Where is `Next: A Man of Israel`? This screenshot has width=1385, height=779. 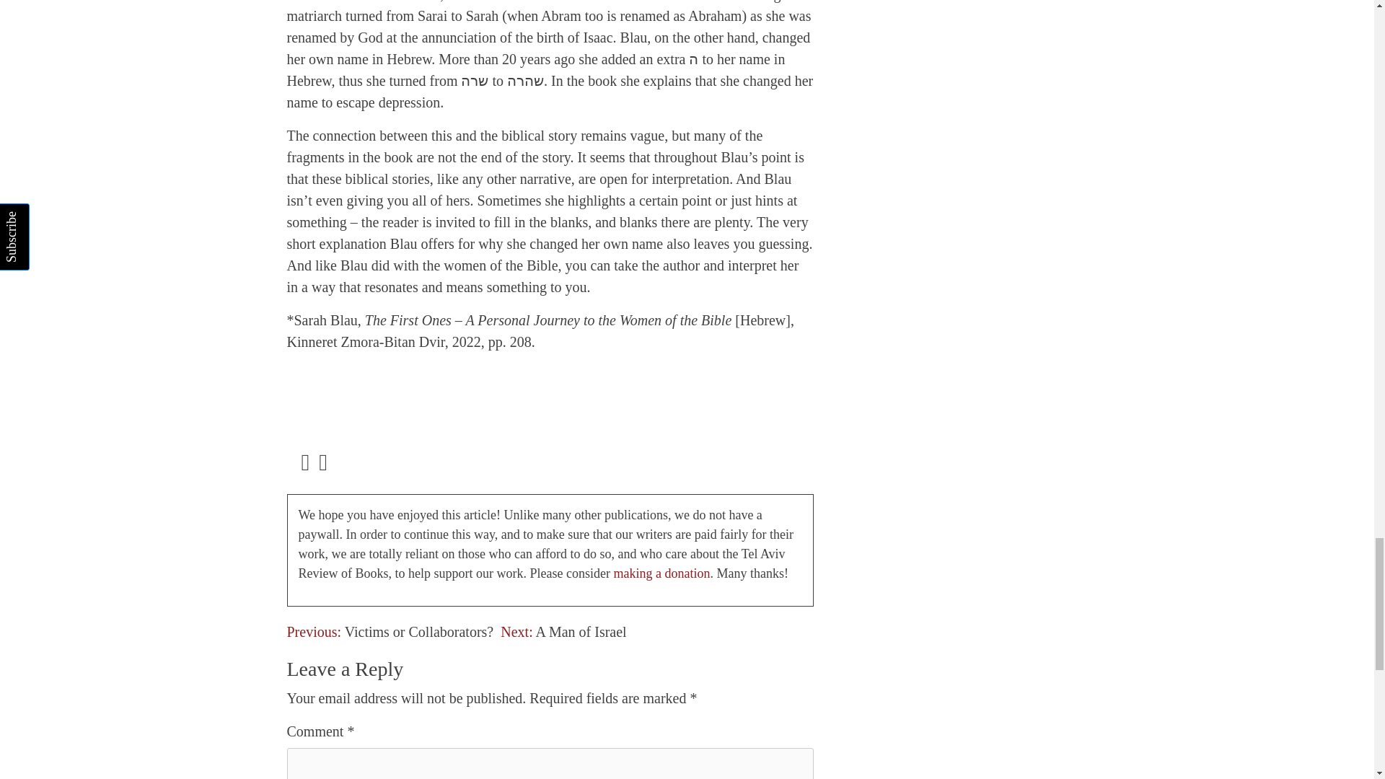
Next: A Man of Israel is located at coordinates (563, 632).